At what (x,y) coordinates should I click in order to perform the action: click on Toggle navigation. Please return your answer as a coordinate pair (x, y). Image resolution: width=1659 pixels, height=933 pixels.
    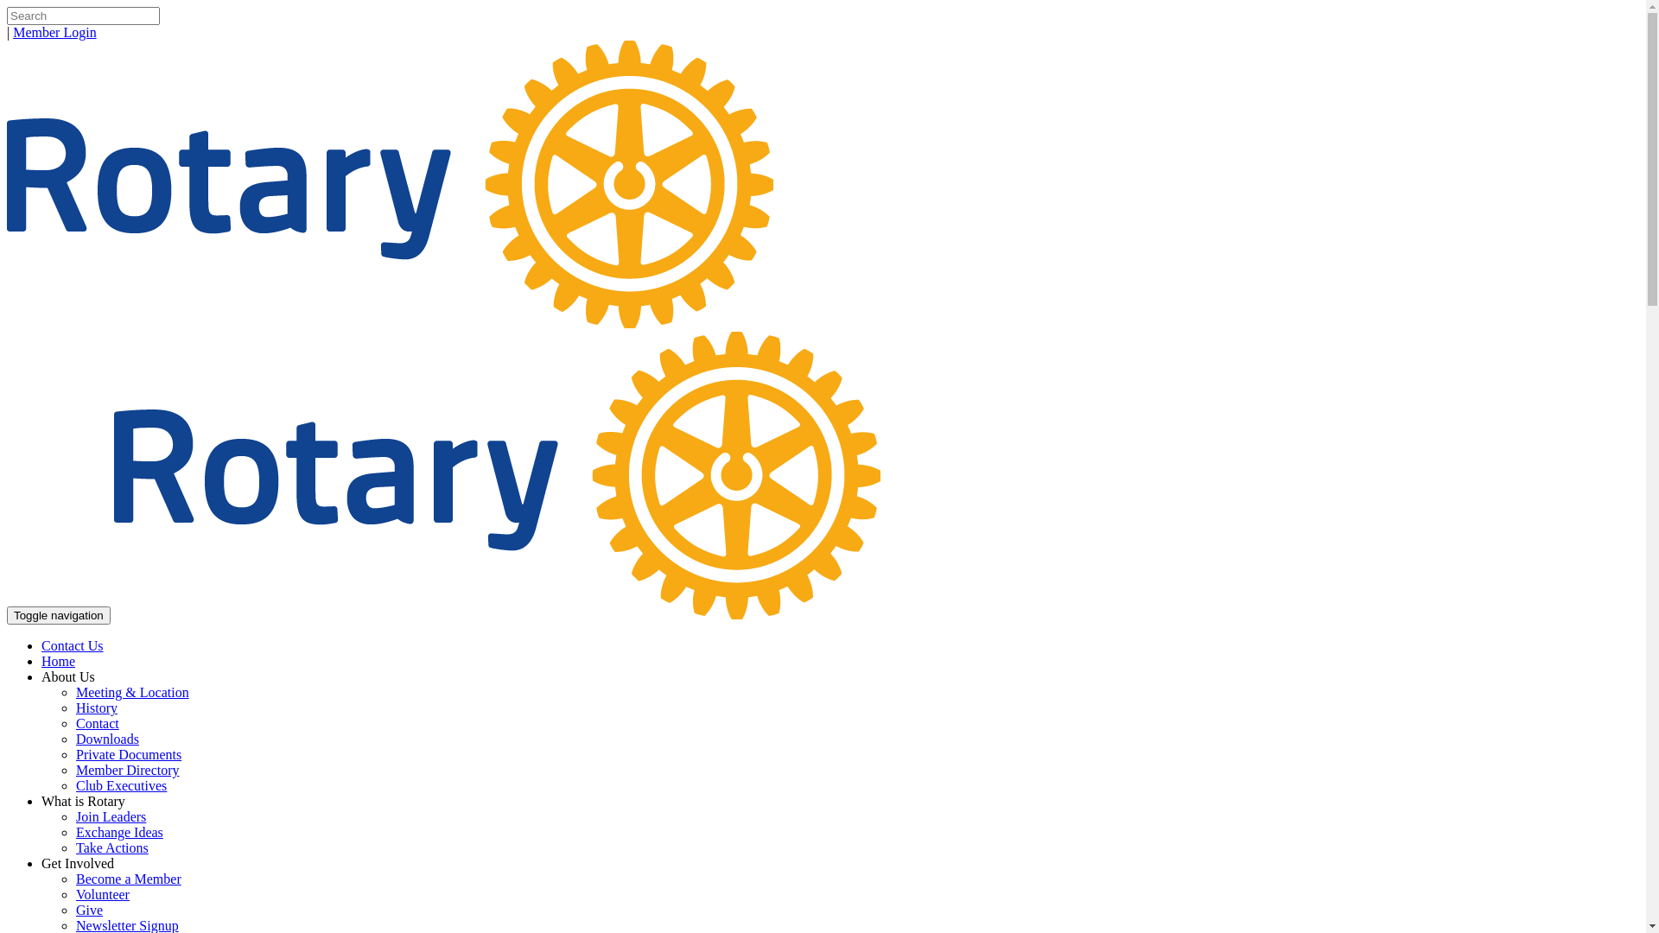
    Looking at the image, I should click on (59, 615).